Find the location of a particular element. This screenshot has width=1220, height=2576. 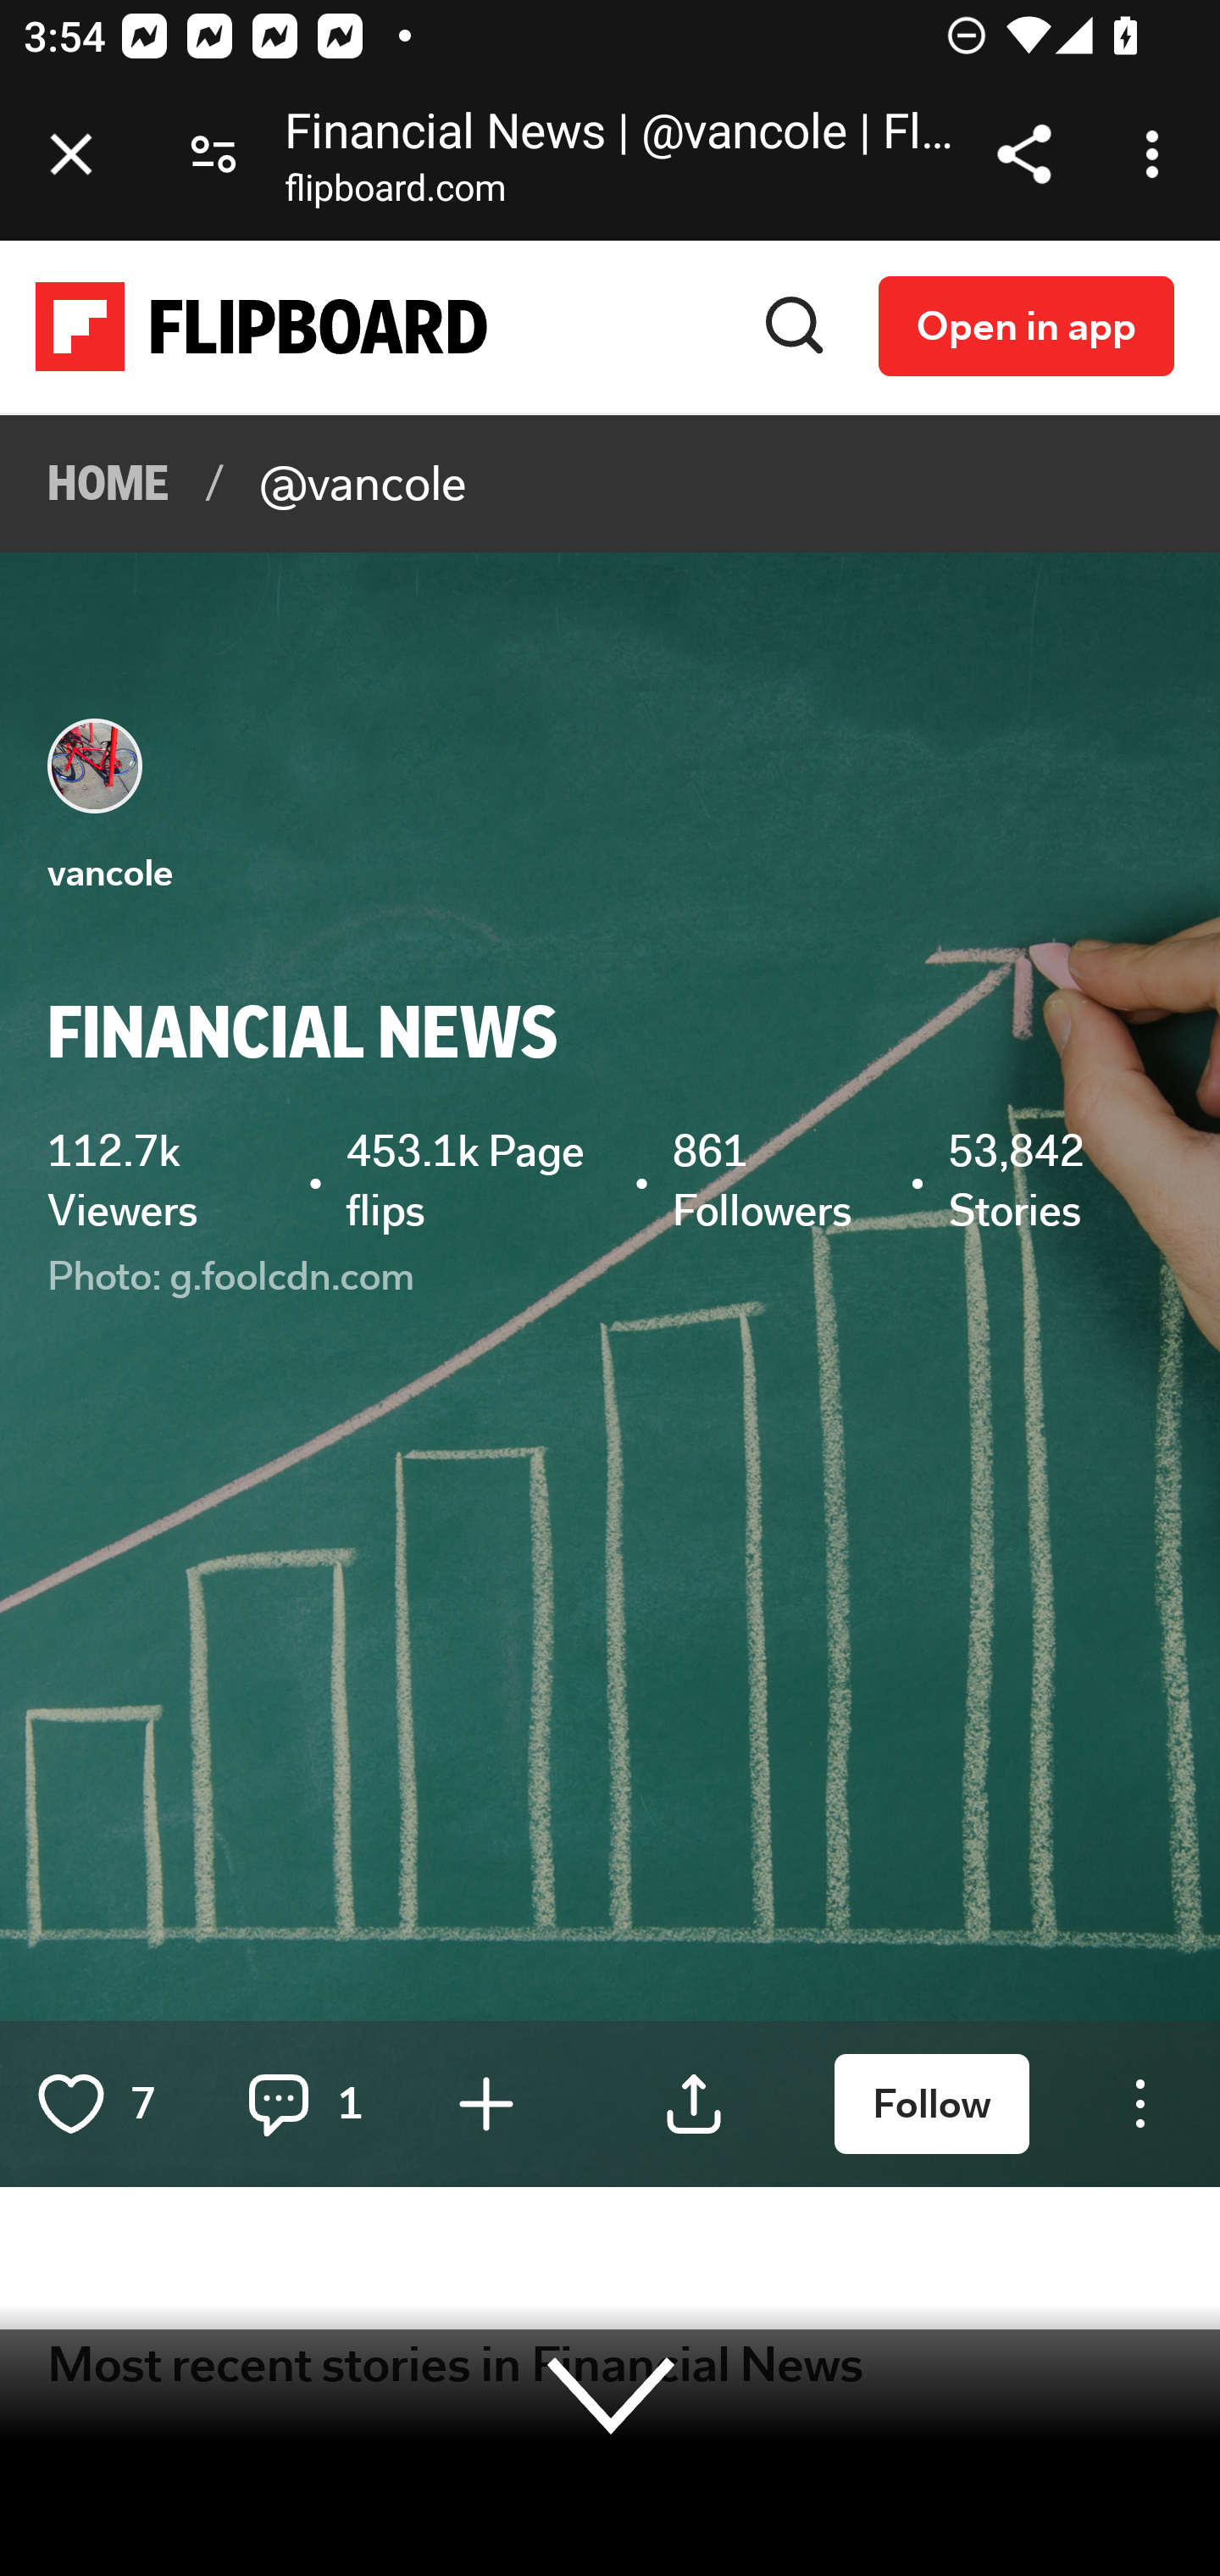

vancole is located at coordinates (110, 873).